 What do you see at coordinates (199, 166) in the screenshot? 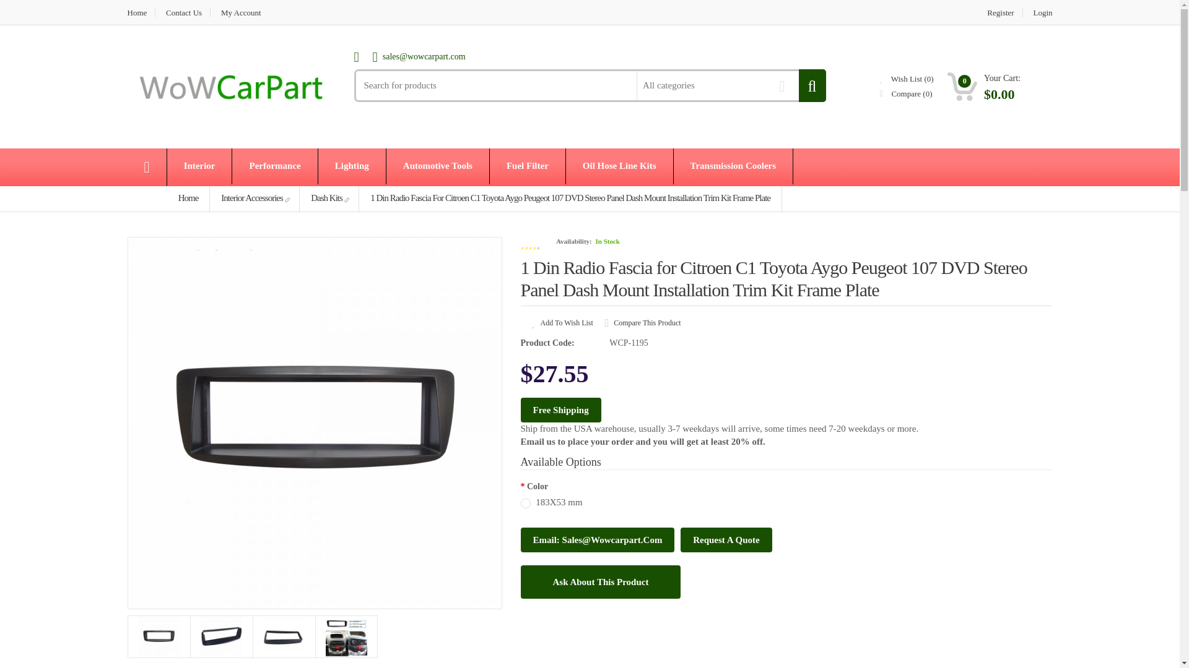
I see `Interior` at bounding box center [199, 166].